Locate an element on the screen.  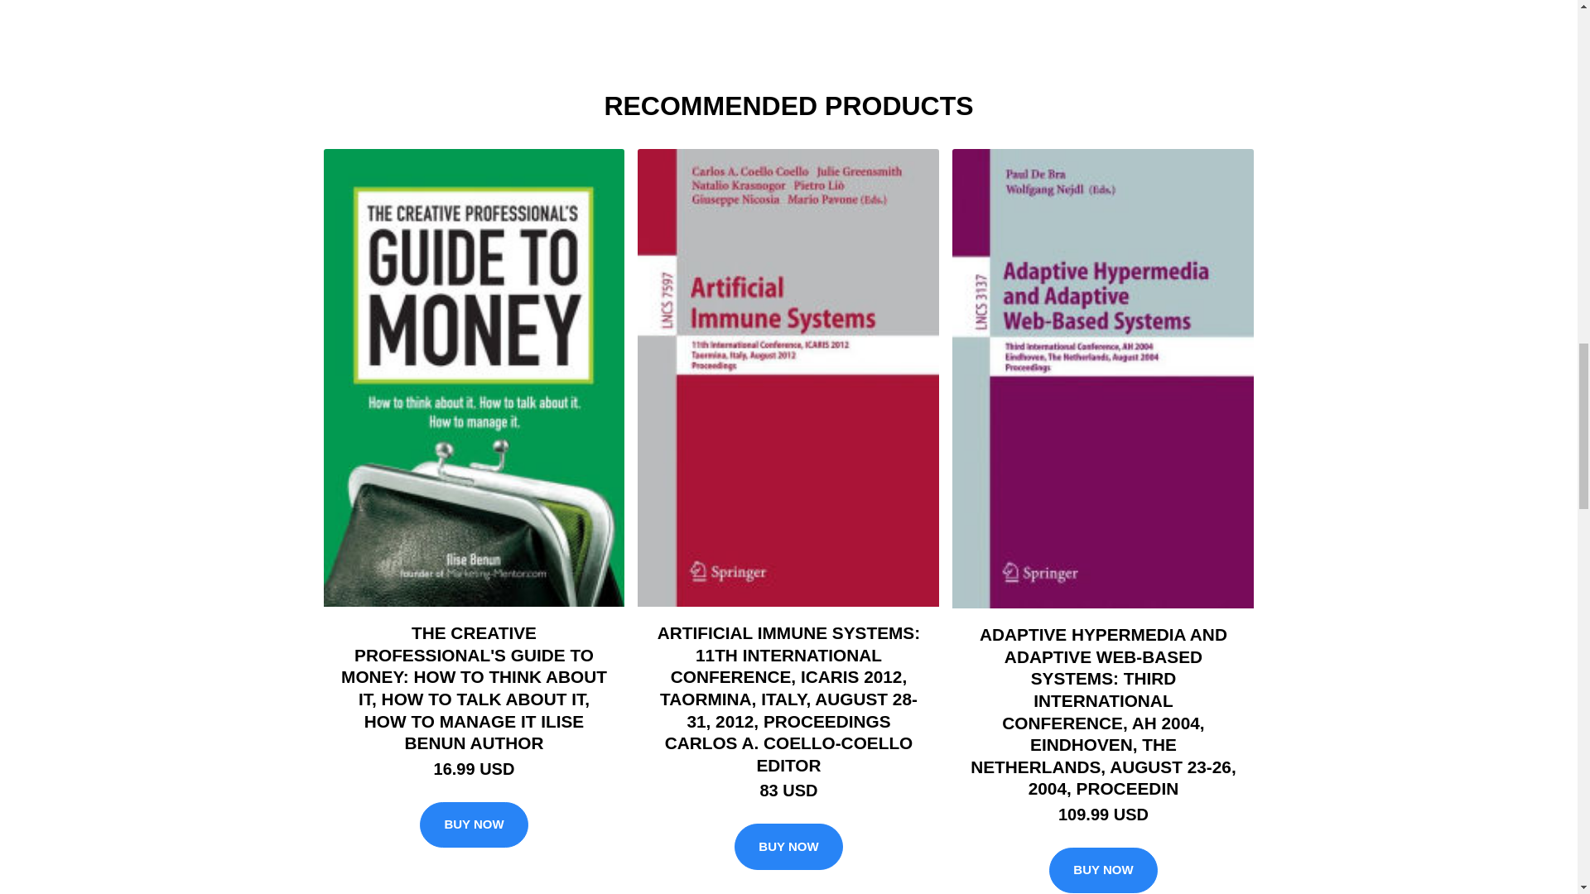
BUY NOW is located at coordinates (1103, 871).